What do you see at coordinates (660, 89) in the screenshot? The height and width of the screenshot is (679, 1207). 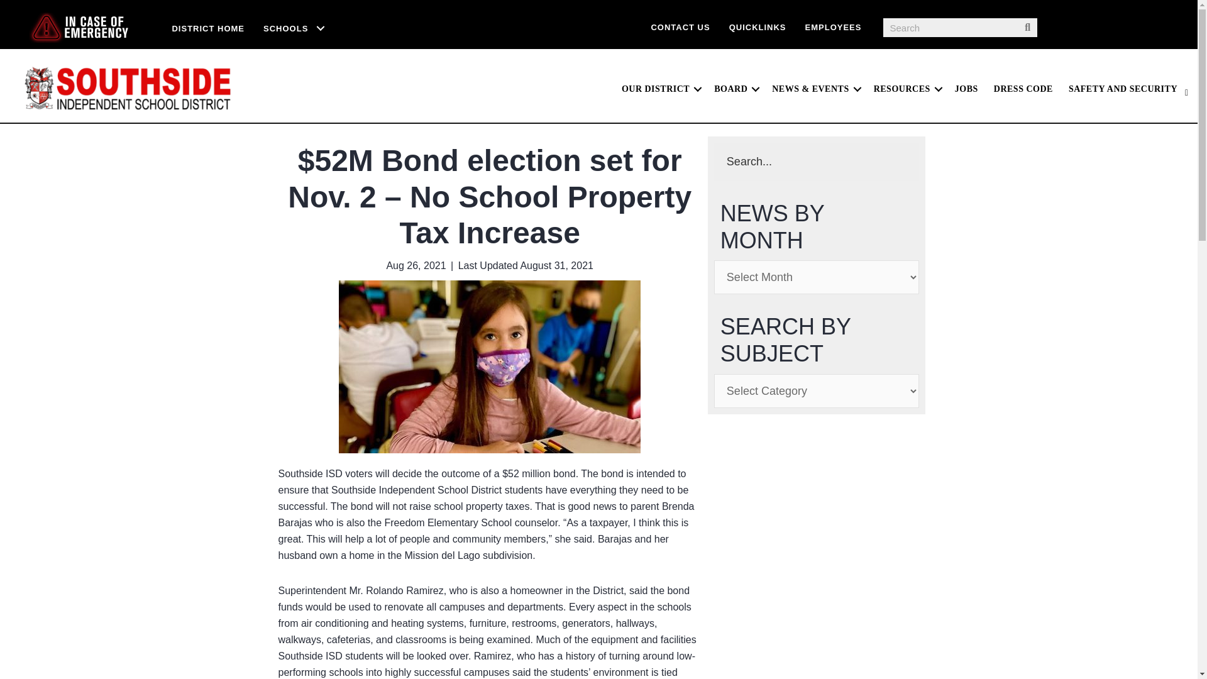 I see `OUR DISTRICT` at bounding box center [660, 89].